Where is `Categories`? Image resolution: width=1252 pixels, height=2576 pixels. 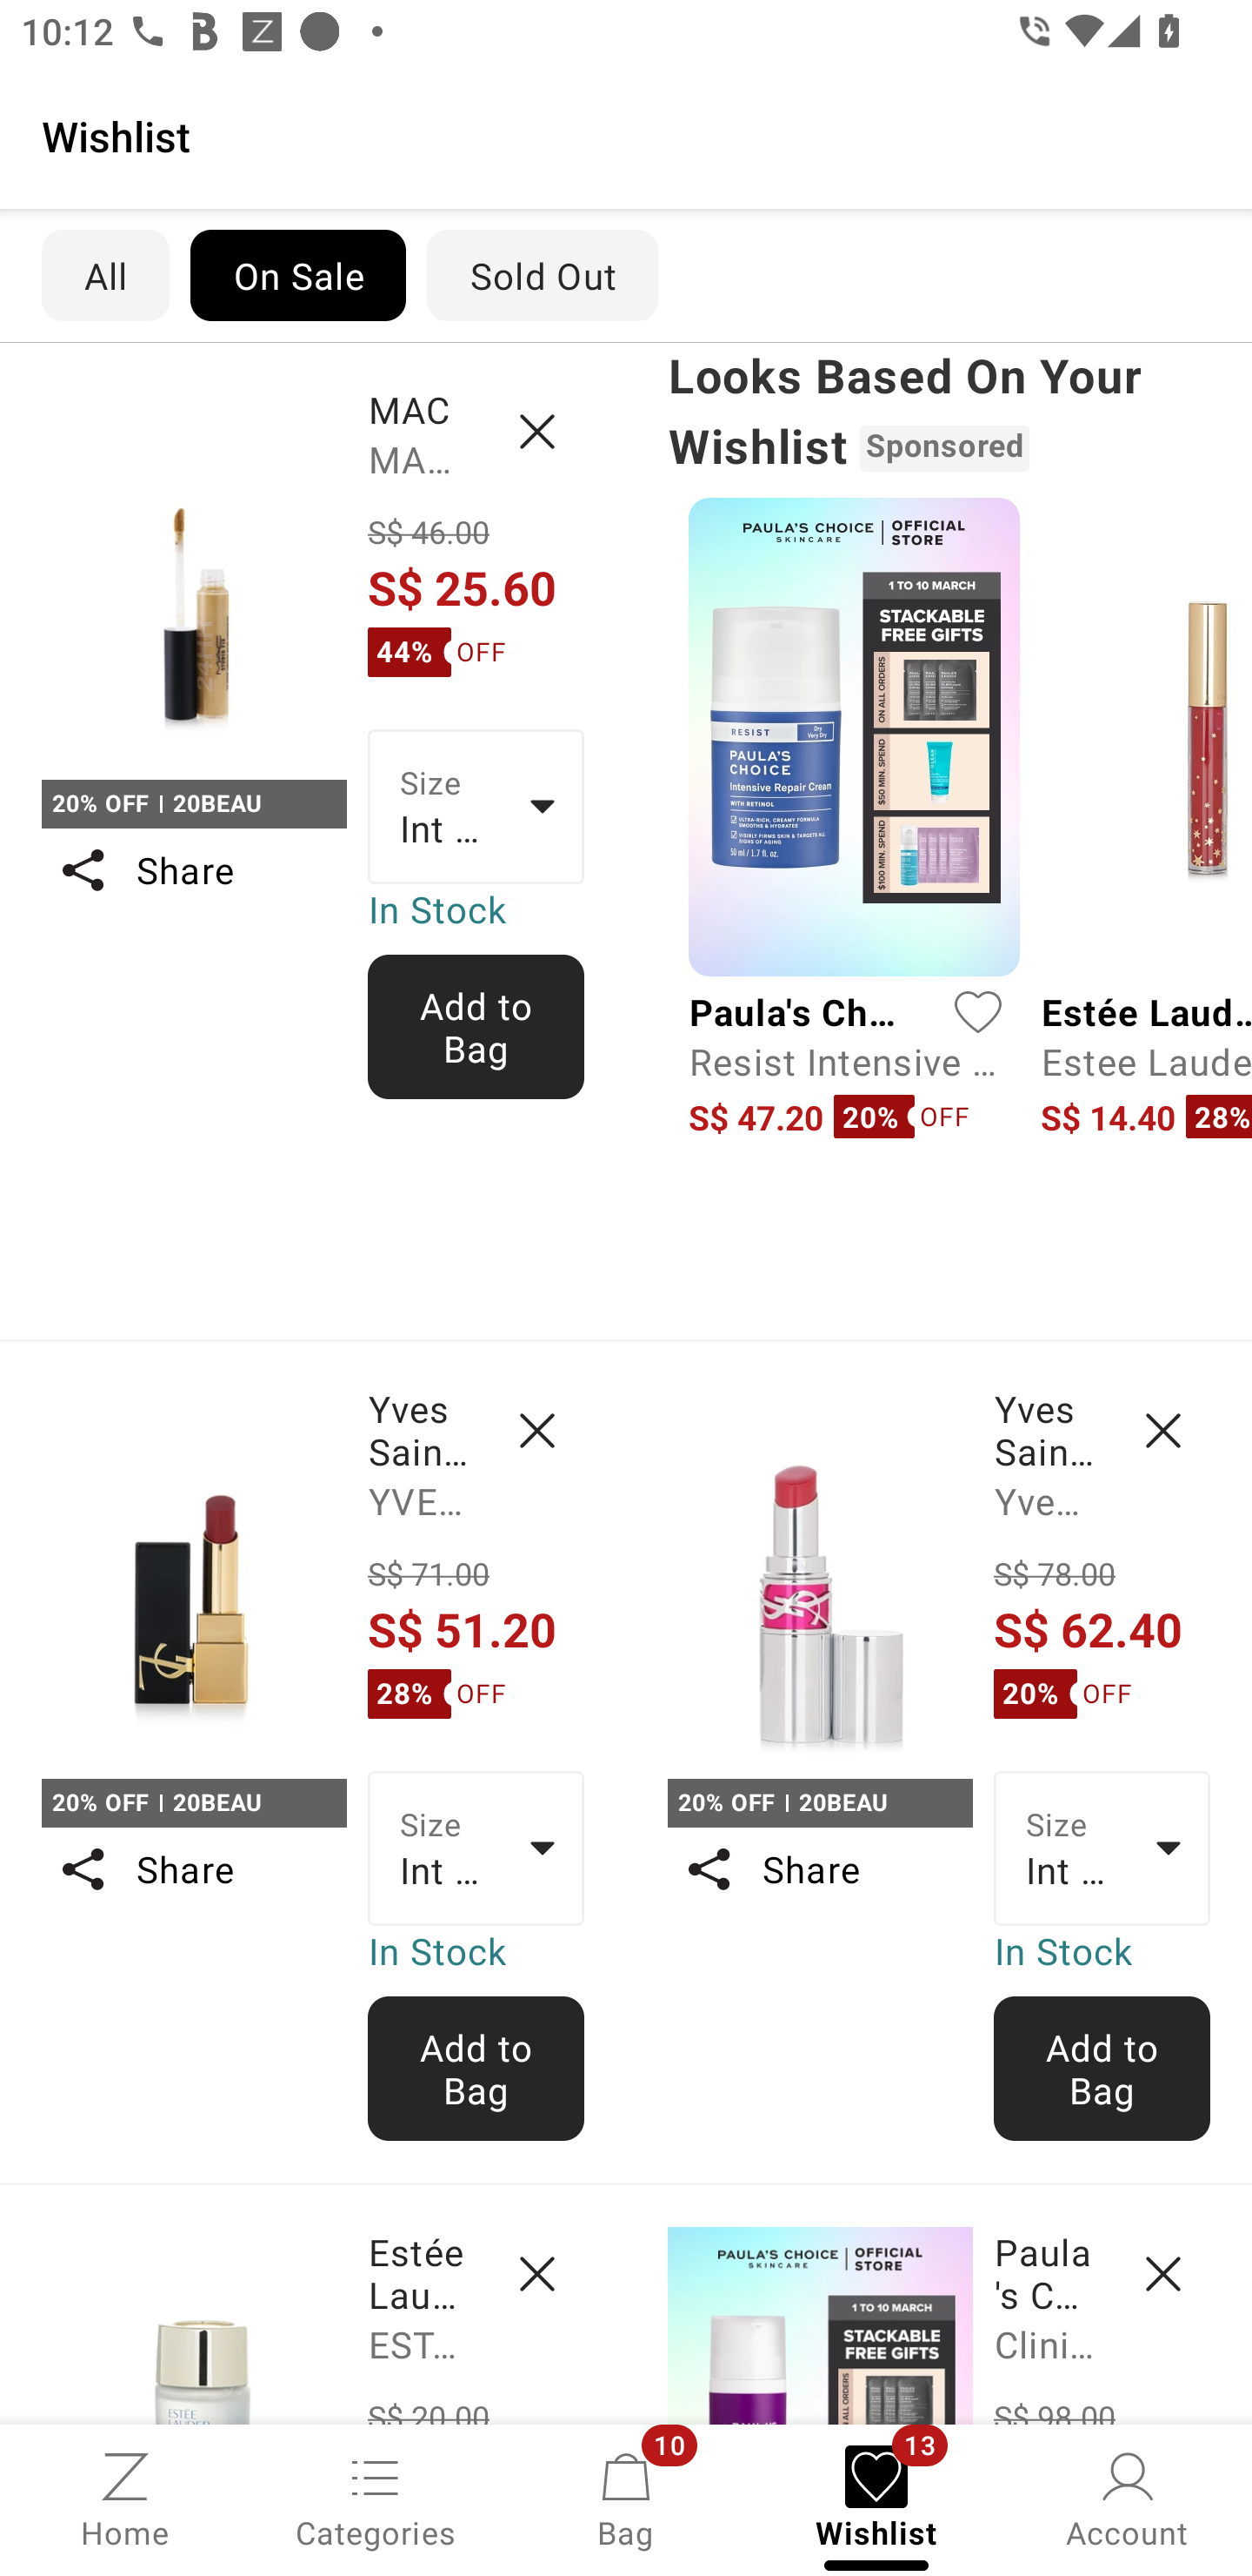
Categories is located at coordinates (376, 2498).